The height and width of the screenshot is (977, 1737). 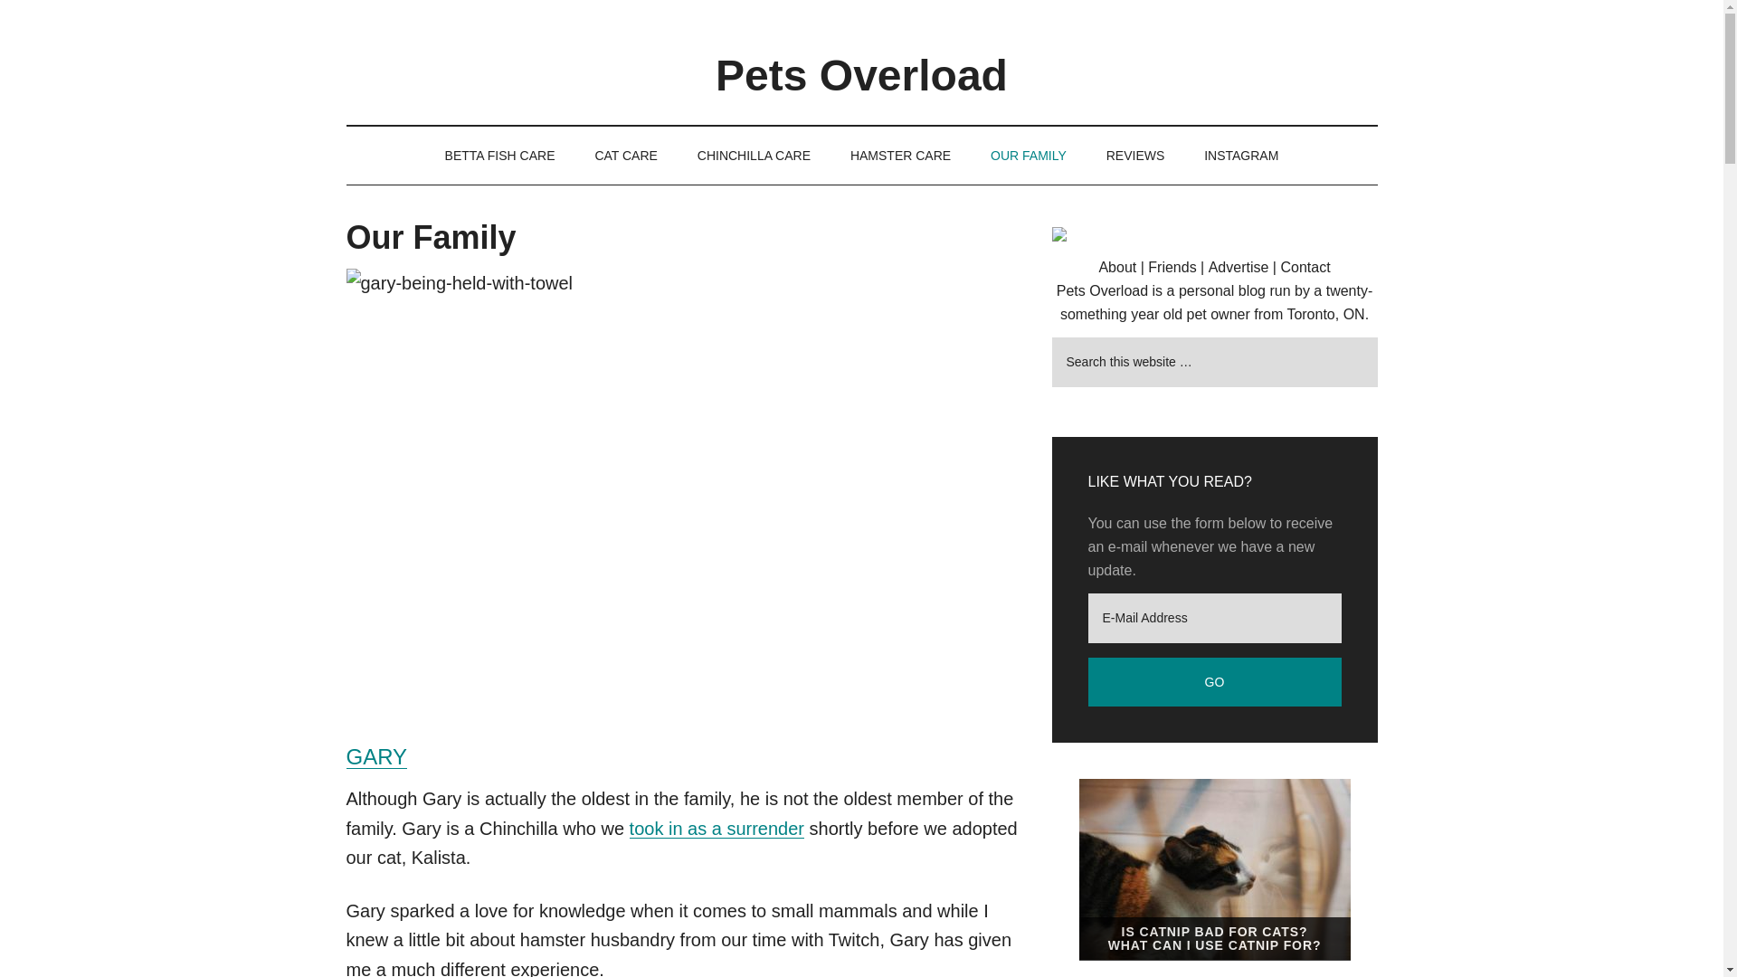 I want to click on took in as a surrender, so click(x=717, y=829).